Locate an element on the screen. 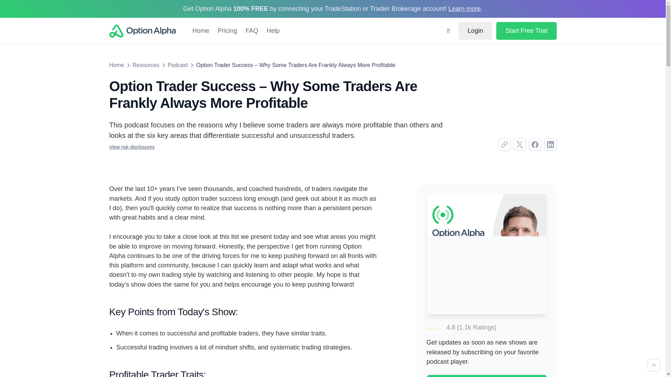  Help is located at coordinates (273, 31).